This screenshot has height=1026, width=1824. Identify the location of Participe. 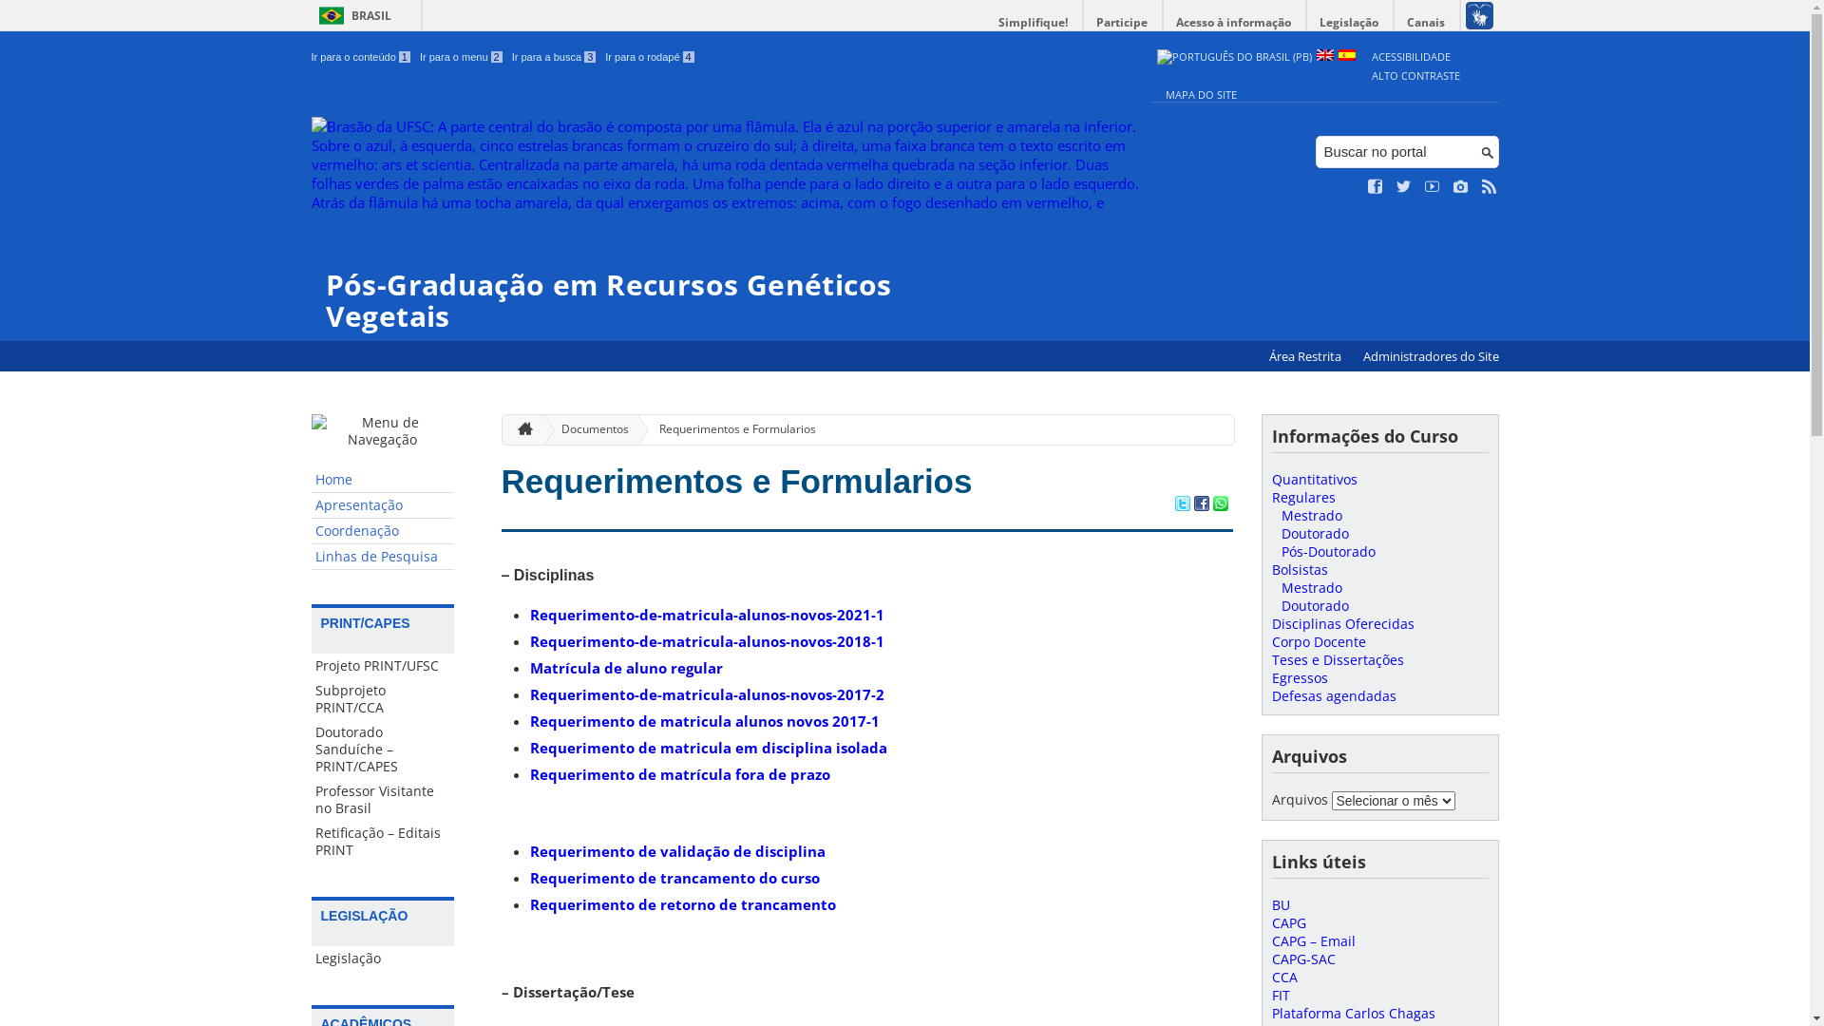
(1122, 23).